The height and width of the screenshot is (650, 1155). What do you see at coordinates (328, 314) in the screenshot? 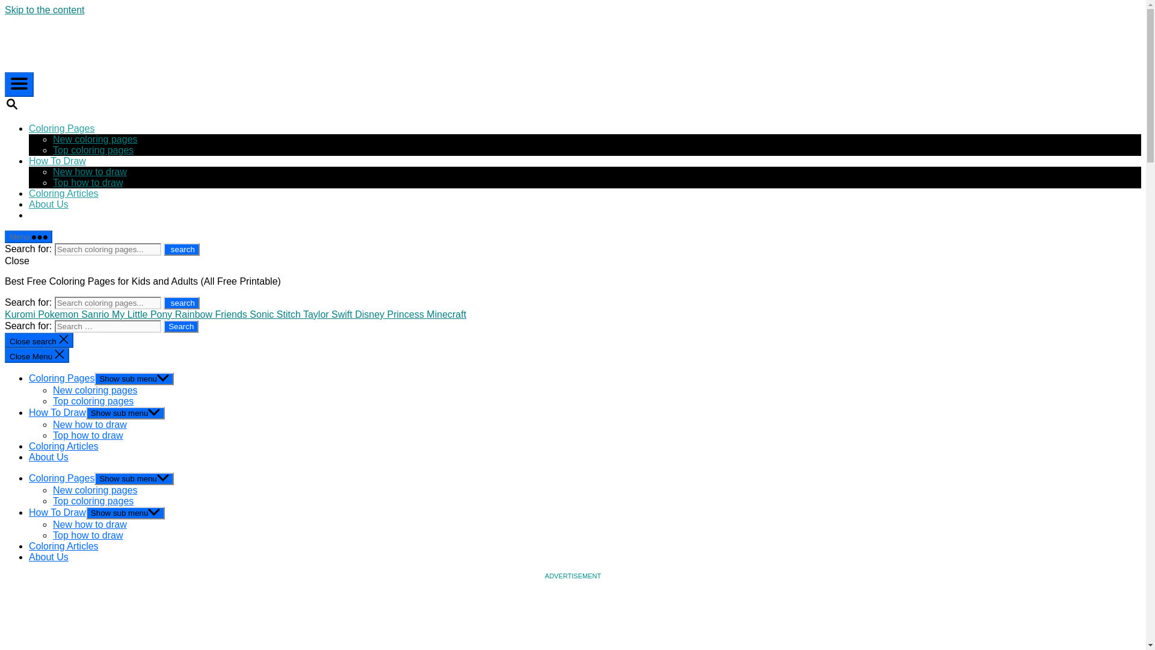
I see `Taylor Swift` at bounding box center [328, 314].